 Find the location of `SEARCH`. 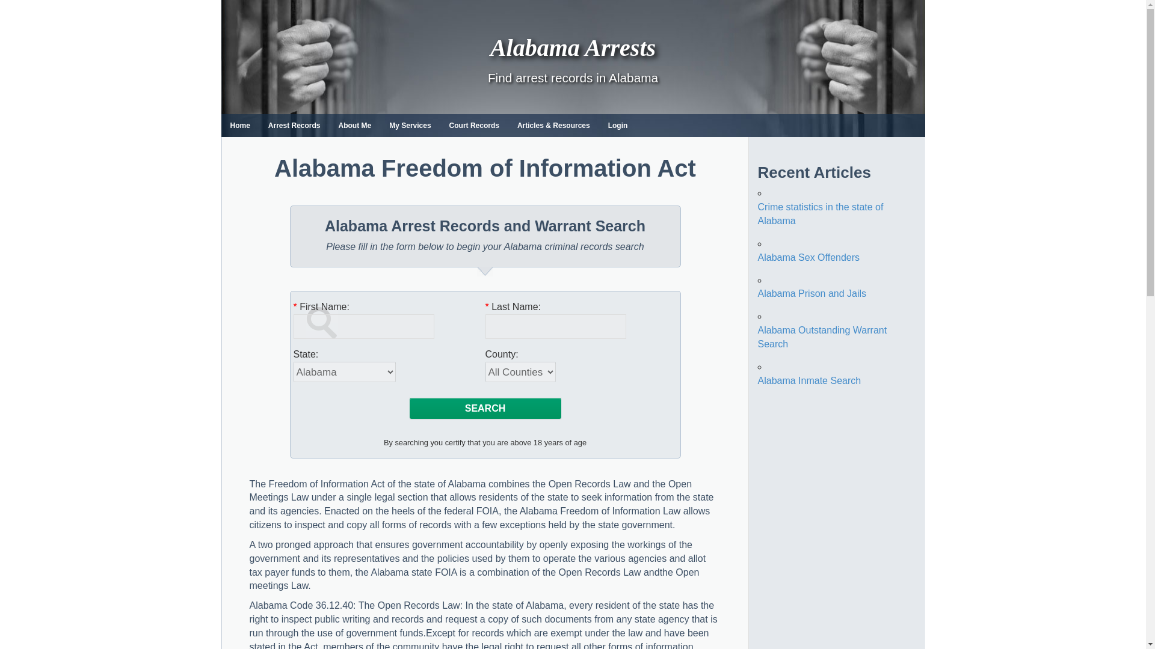

SEARCH is located at coordinates (485, 407).